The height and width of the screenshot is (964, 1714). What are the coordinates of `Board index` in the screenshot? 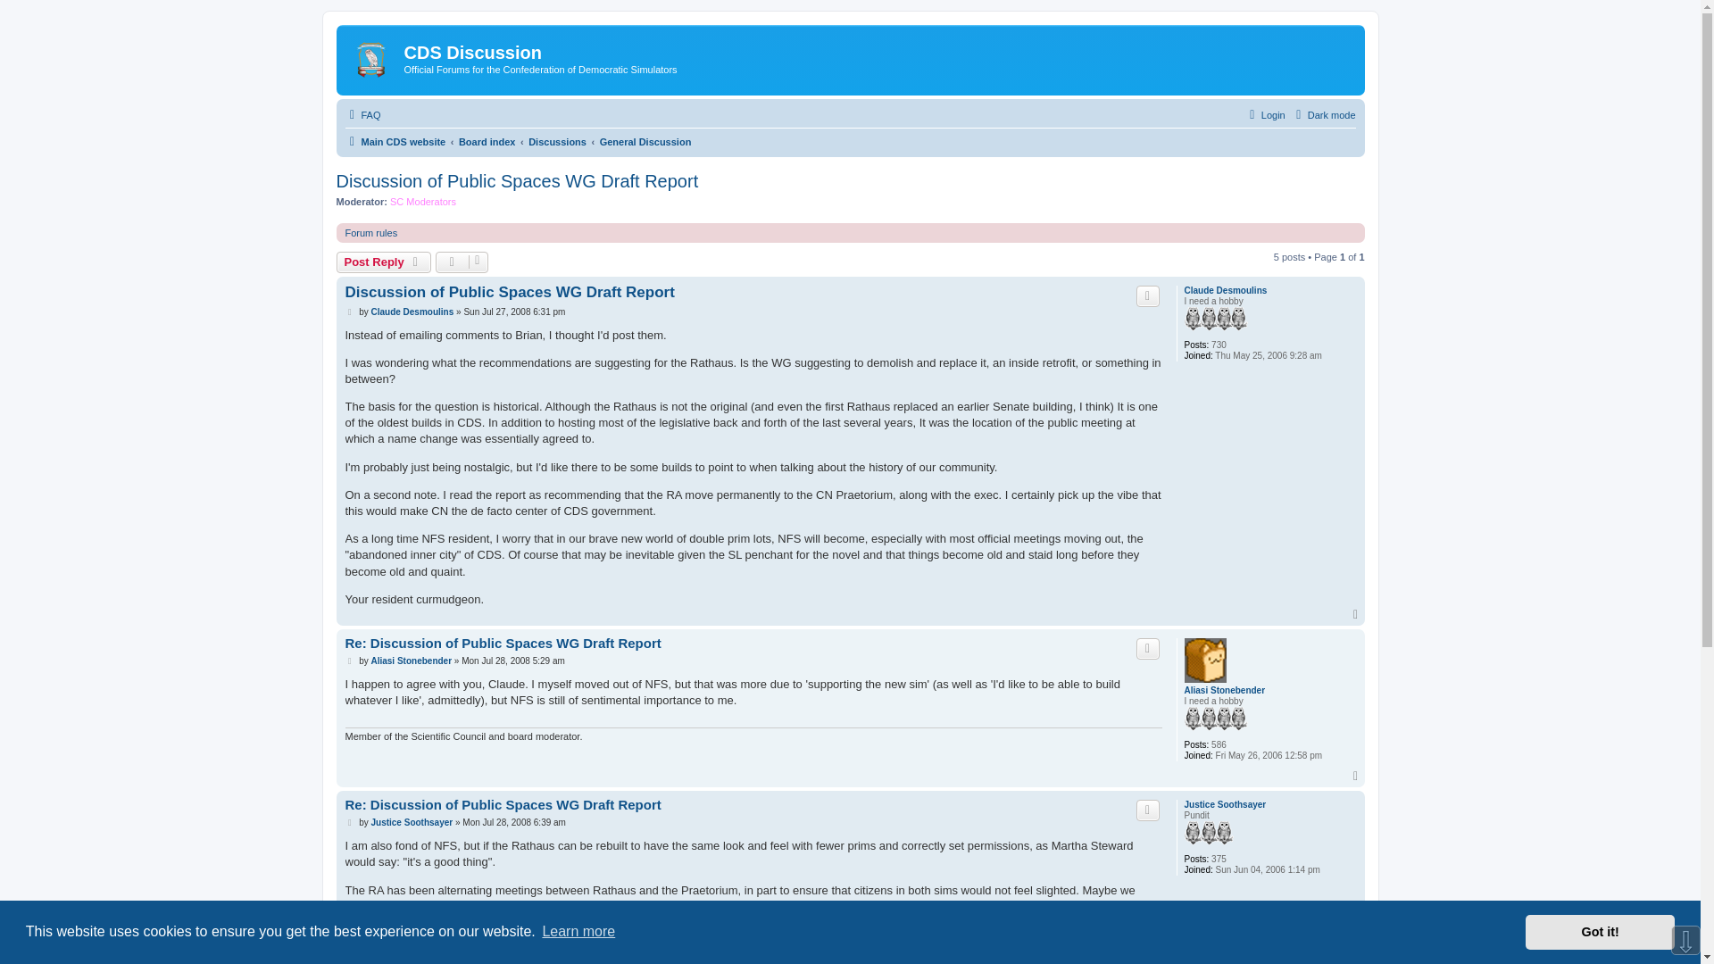 It's located at (487, 141).